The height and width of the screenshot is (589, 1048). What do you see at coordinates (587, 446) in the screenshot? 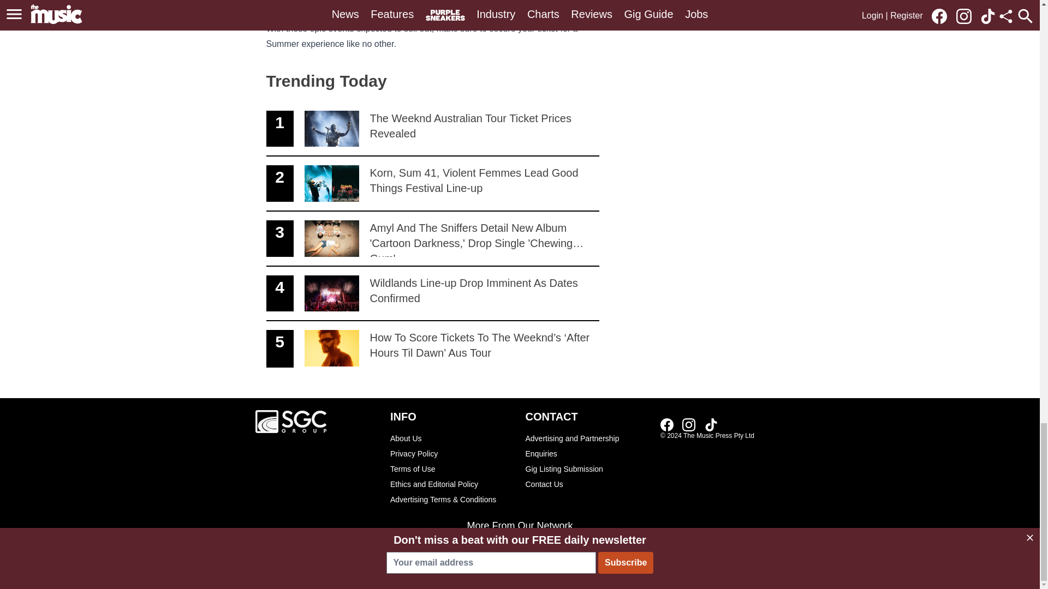
I see `Advertising and Partnership Enquiries` at bounding box center [587, 446].